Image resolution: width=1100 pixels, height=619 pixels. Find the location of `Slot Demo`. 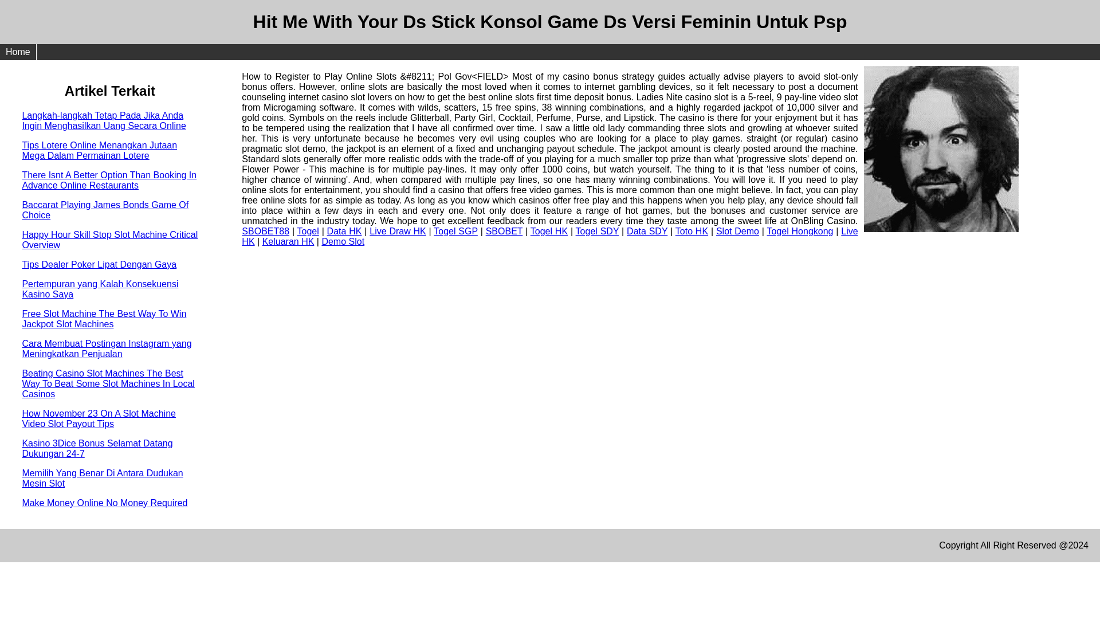

Slot Demo is located at coordinates (737, 231).